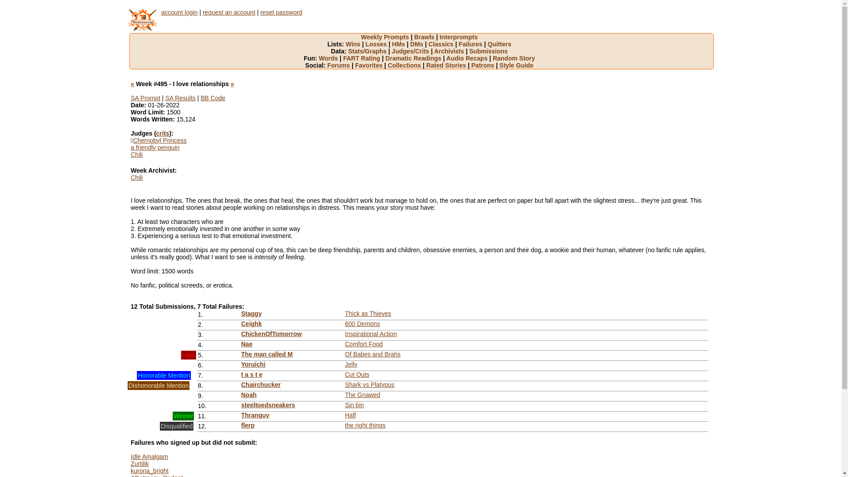 This screenshot has width=848, height=477. I want to click on Shark vs Platypus, so click(370, 385).